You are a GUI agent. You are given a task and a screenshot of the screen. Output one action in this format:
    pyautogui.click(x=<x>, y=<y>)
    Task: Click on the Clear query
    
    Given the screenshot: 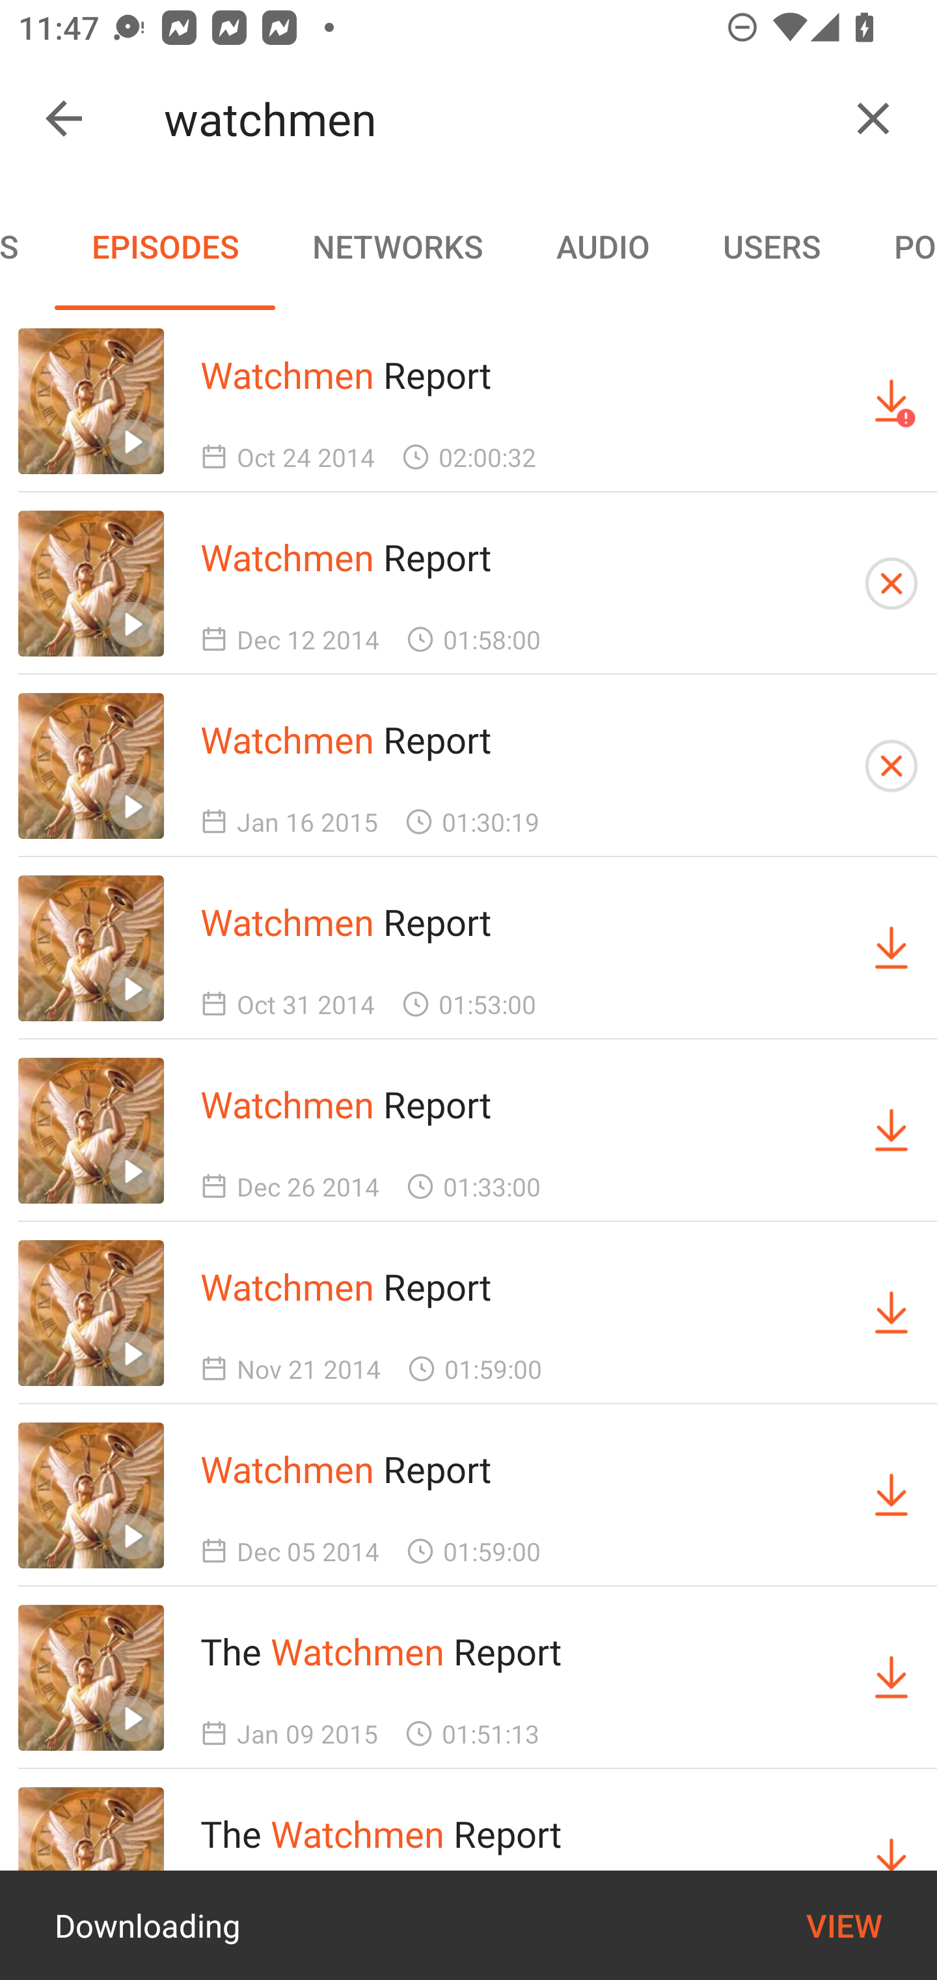 What is the action you would take?
    pyautogui.click(x=873, y=119)
    